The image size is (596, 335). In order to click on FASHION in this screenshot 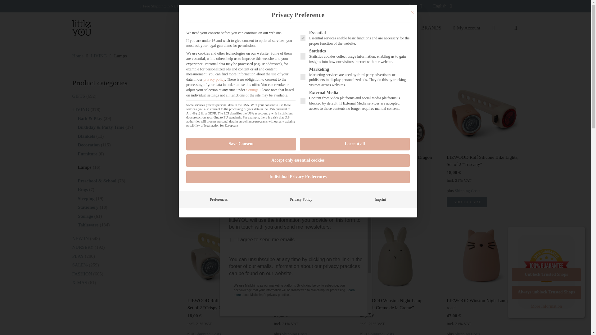, I will do `click(322, 28)`.